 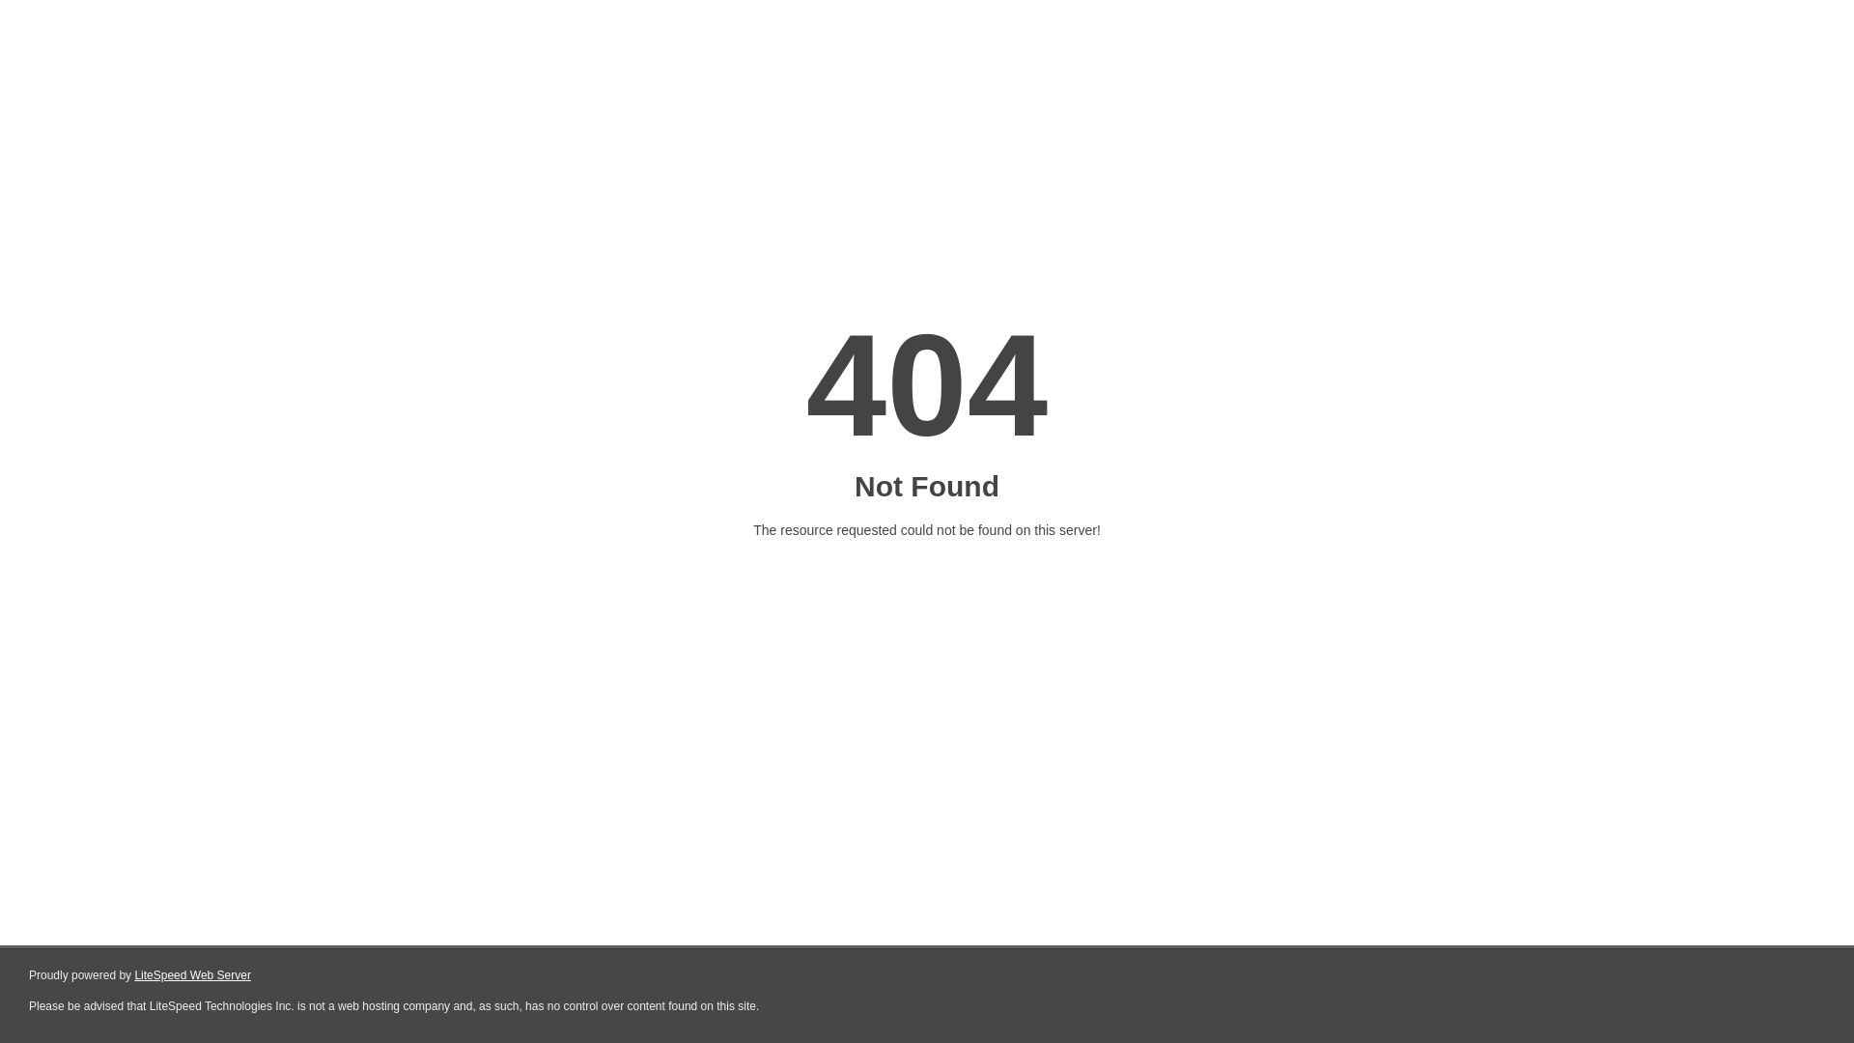 What do you see at coordinates (193, 975) in the screenshot?
I see `LiteSpeed Web Server` at bounding box center [193, 975].